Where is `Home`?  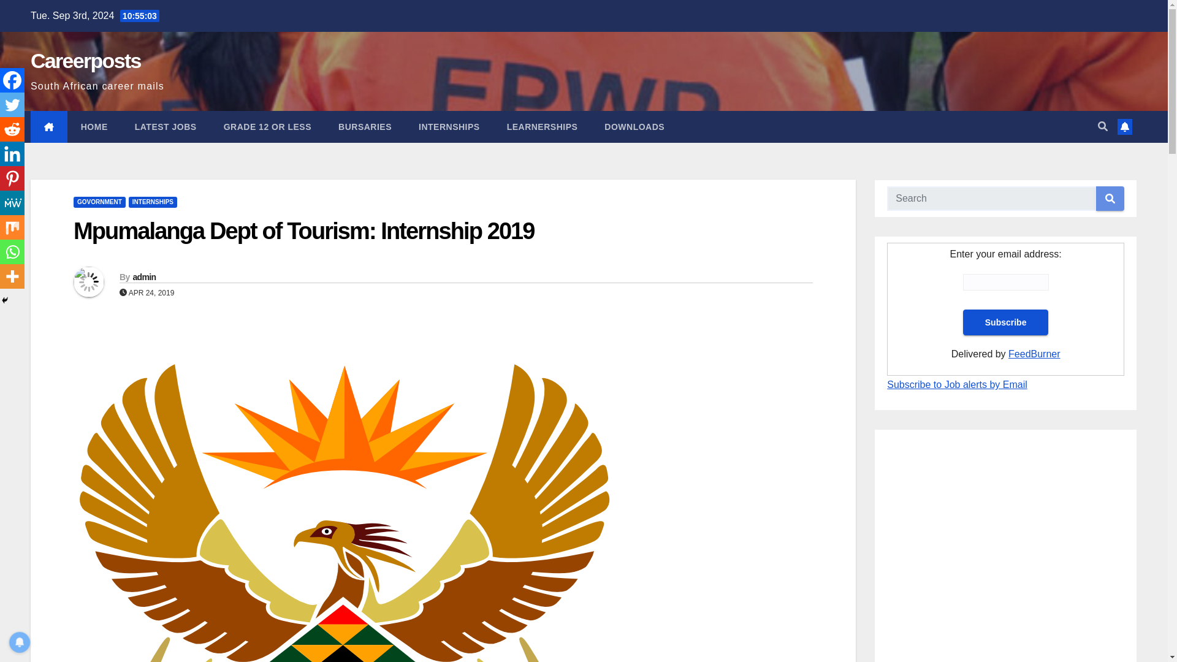
Home is located at coordinates (94, 127).